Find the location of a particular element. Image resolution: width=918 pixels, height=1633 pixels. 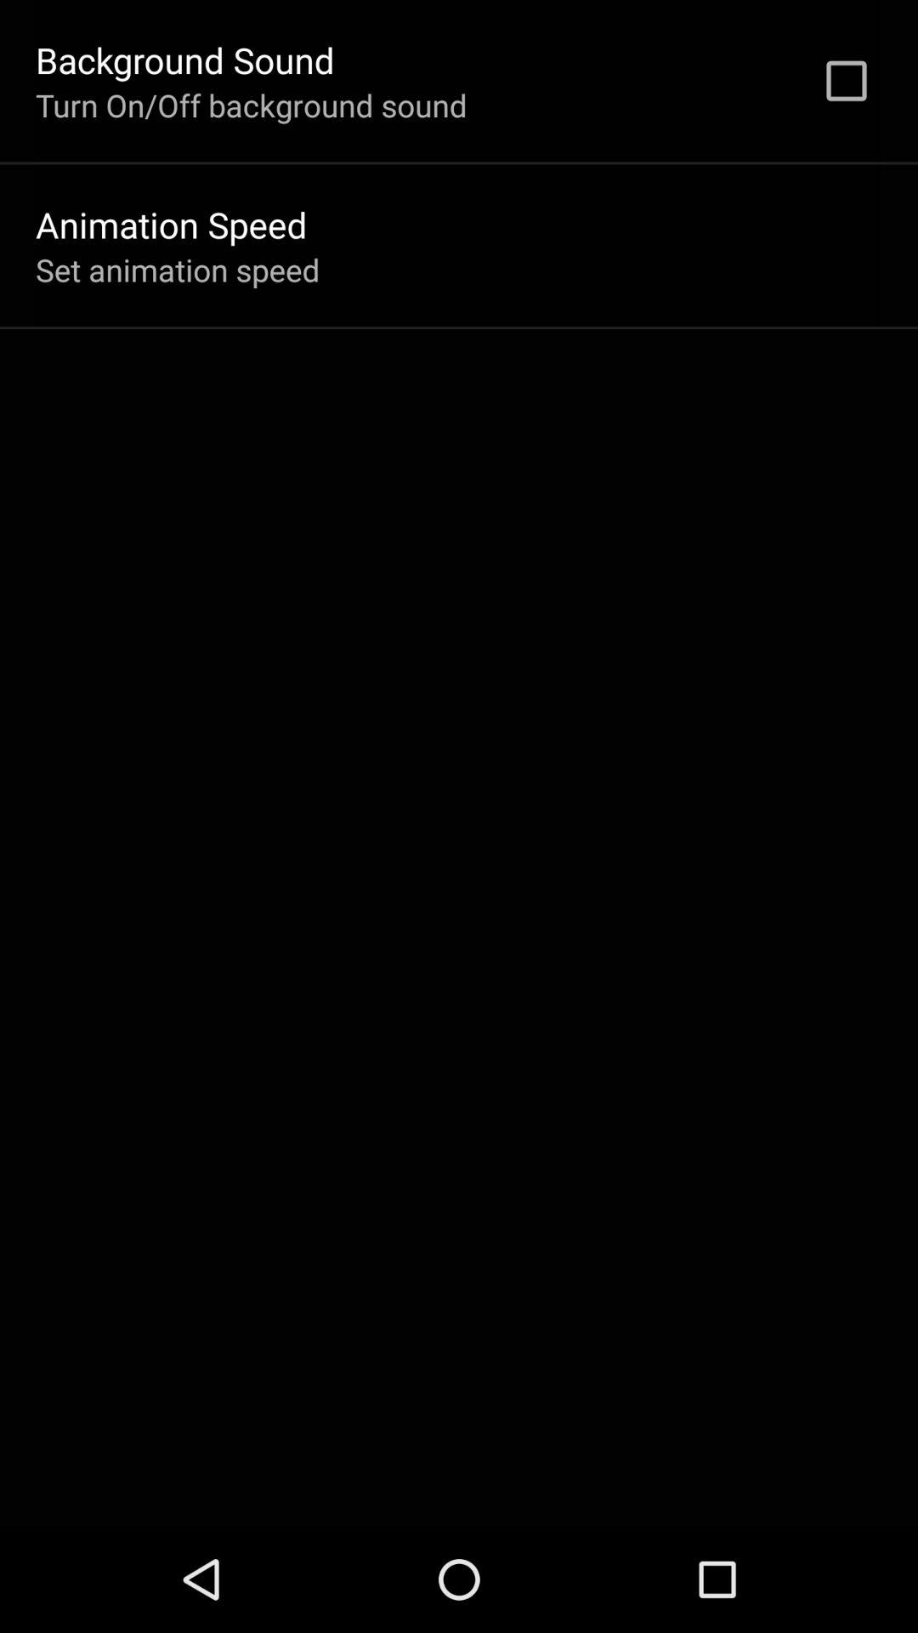

choose app next to turn on off item is located at coordinates (847, 81).